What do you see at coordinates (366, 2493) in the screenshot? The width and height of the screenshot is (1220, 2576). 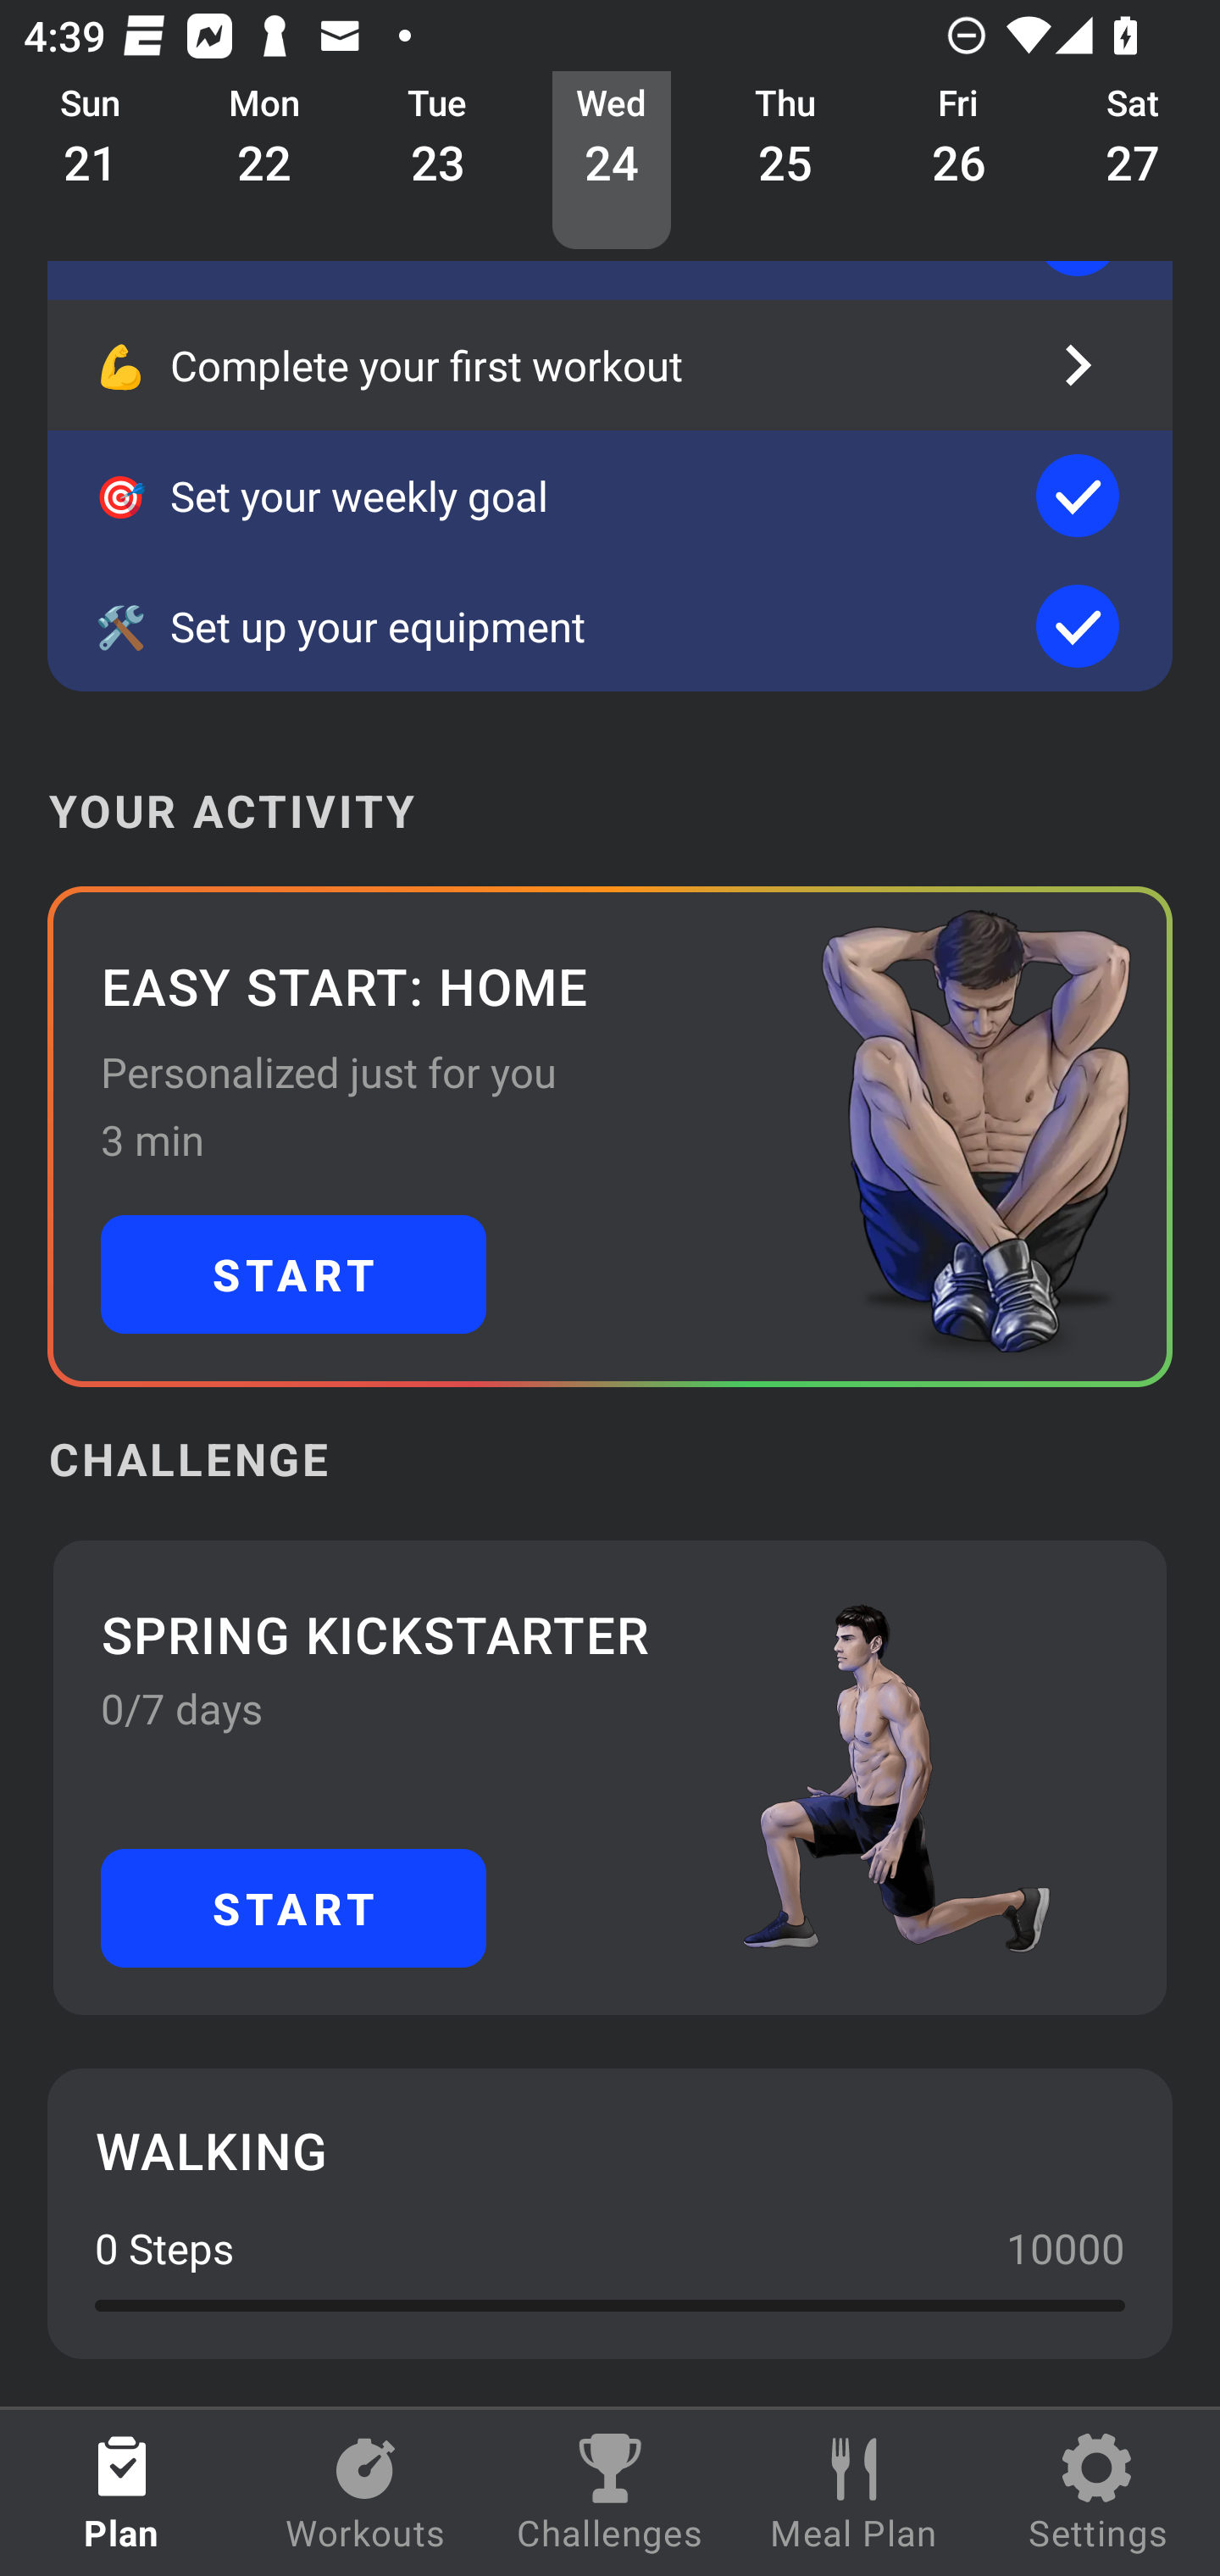 I see ` Workouts ` at bounding box center [366, 2493].